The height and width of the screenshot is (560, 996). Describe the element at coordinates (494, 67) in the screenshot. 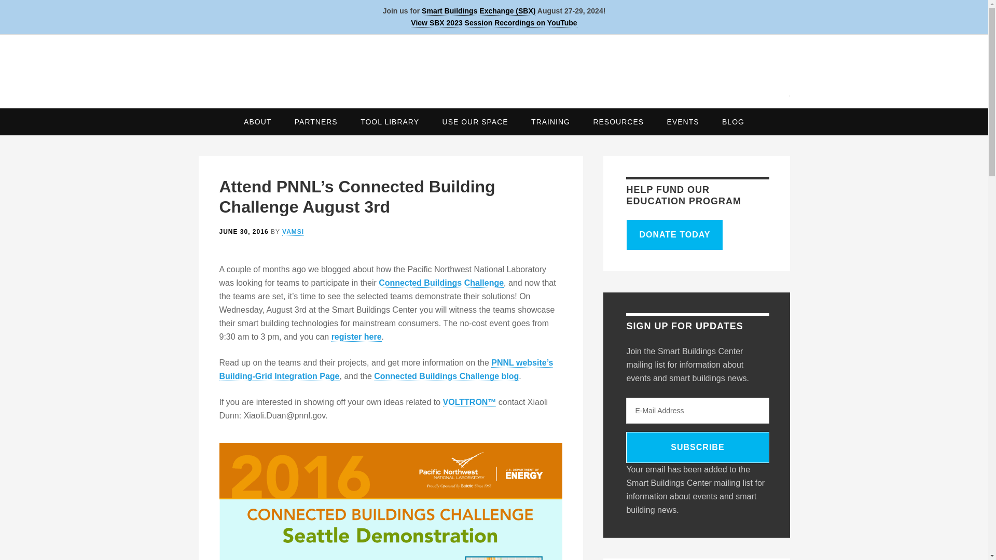

I see `SMART BUILDINGS CENTER` at that location.